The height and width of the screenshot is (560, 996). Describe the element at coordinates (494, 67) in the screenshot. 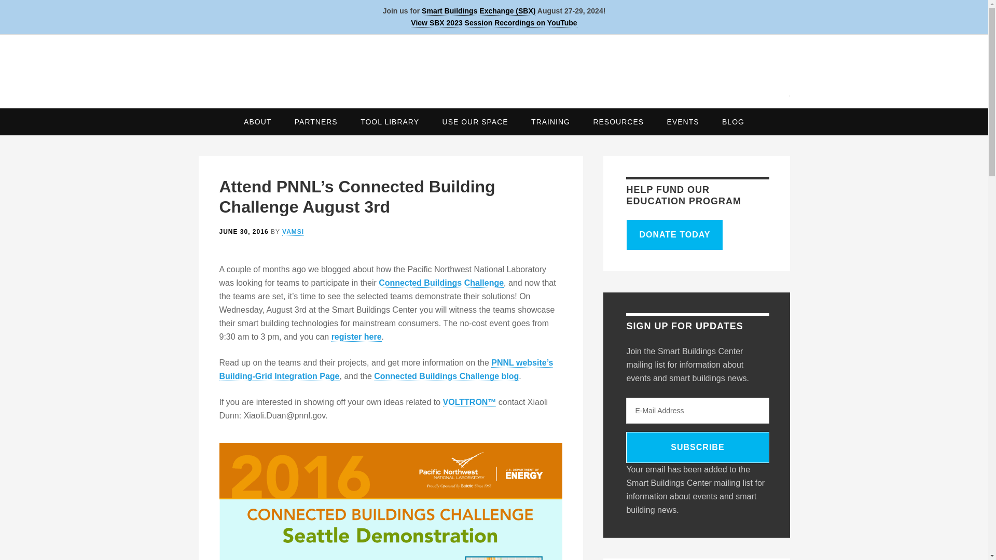

I see `SMART BUILDINGS CENTER` at that location.